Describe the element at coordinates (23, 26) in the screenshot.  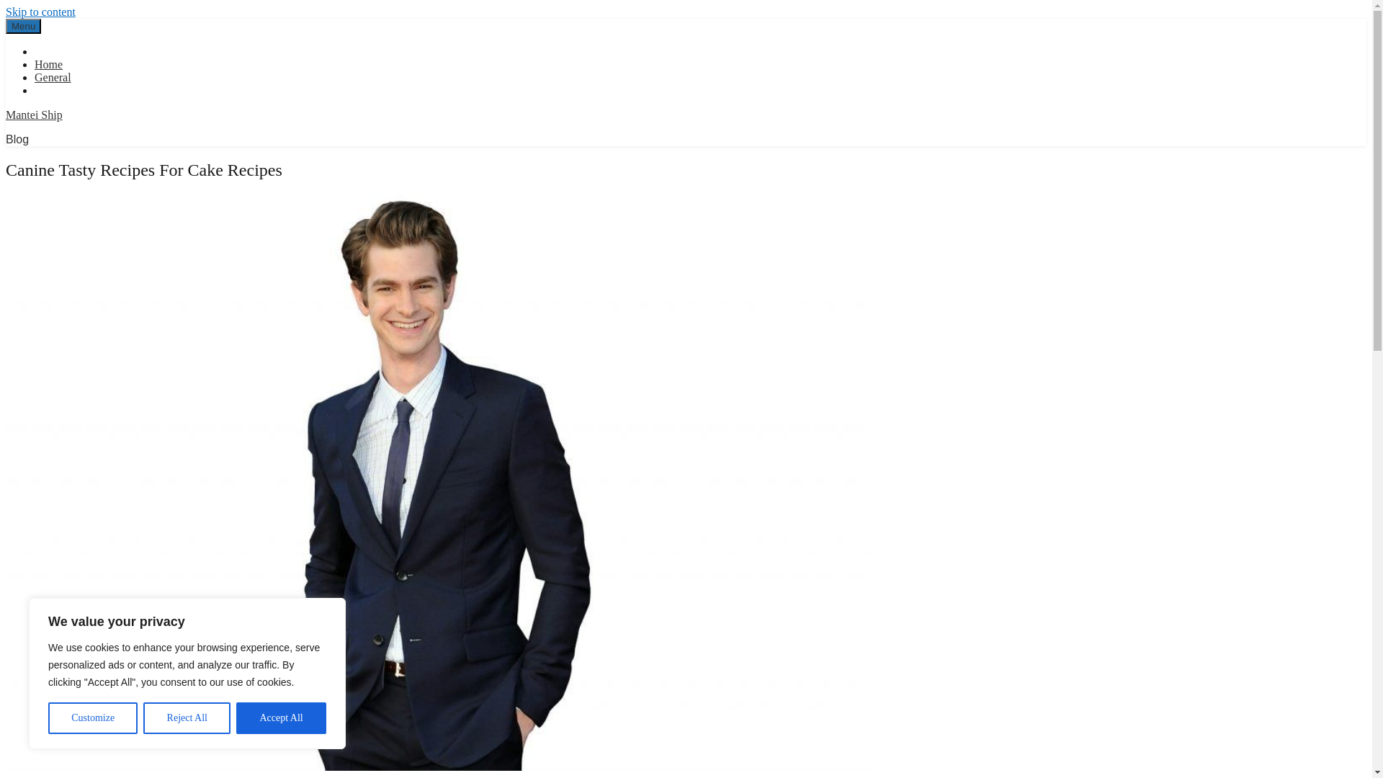
I see `Menu` at that location.